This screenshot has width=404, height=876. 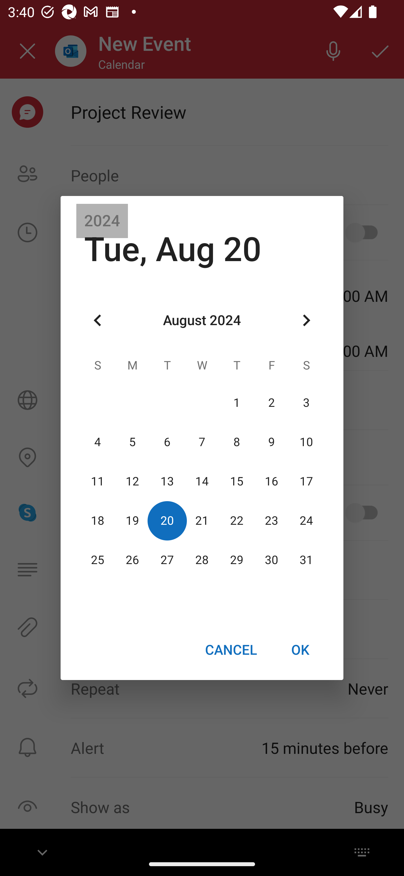 I want to click on 31 31 August 2024, so click(x=306, y=560).